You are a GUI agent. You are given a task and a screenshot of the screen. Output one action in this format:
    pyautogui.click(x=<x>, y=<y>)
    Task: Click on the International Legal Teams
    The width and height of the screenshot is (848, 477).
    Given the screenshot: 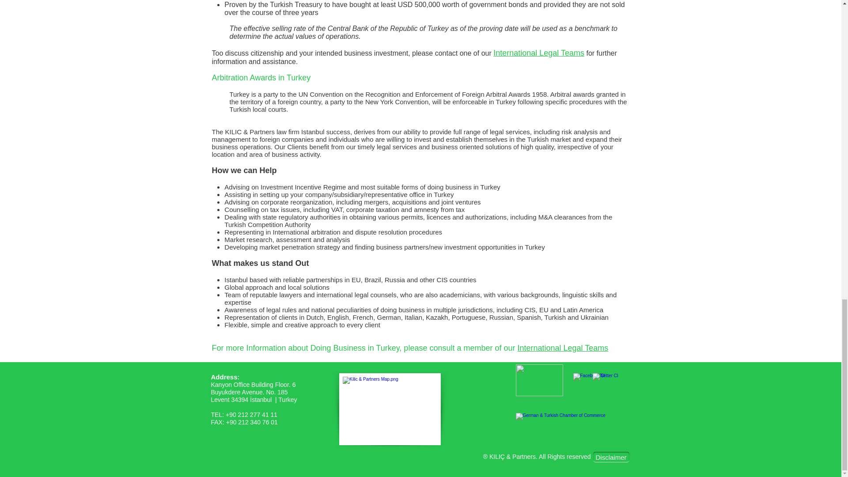 What is the action you would take?
    pyautogui.click(x=563, y=348)
    